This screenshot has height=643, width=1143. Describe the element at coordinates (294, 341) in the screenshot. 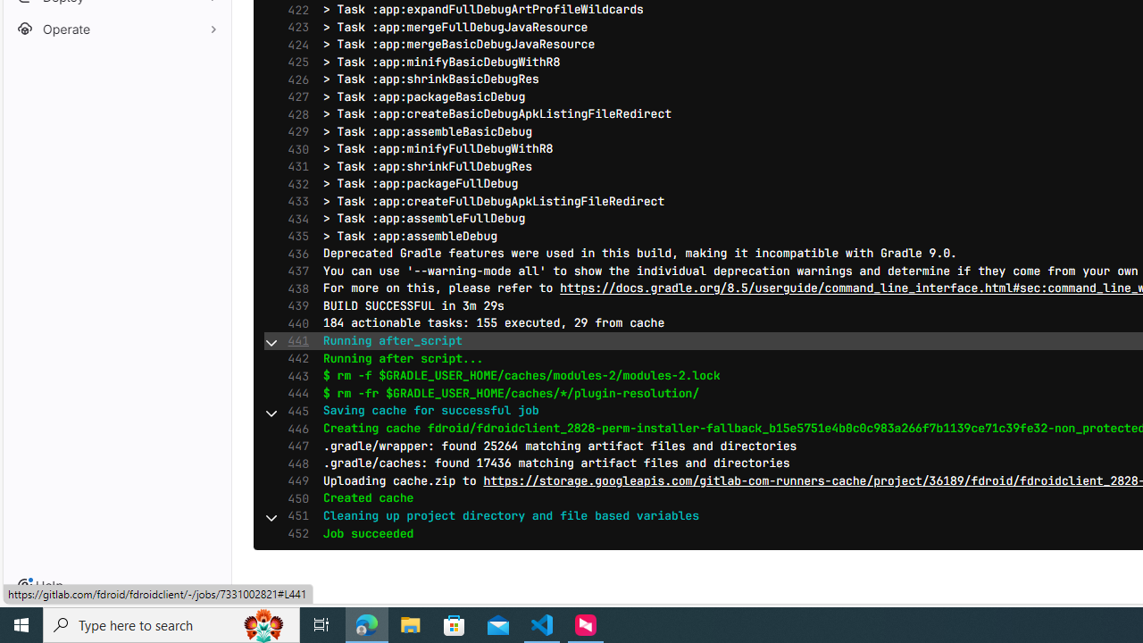

I see `441` at that location.